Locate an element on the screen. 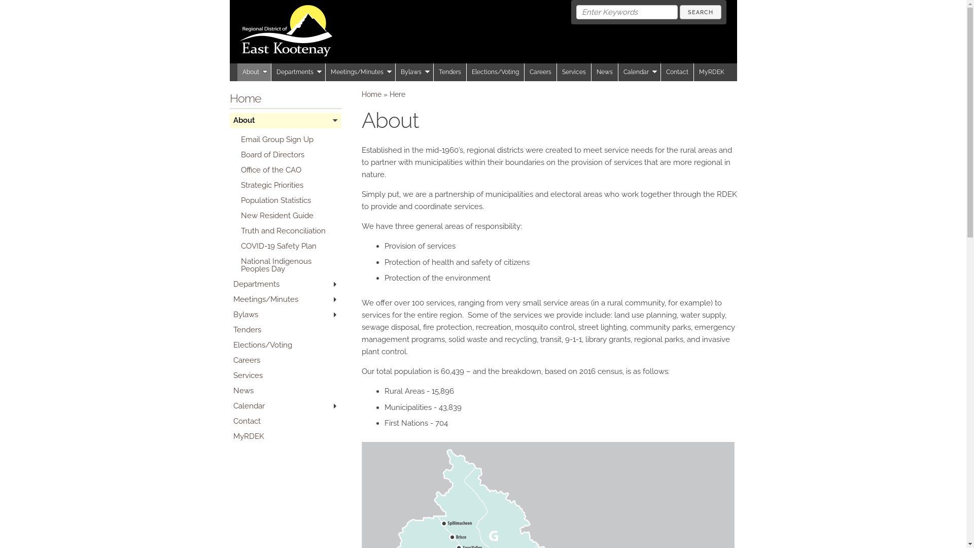  Elections/Voting is located at coordinates (496, 72).